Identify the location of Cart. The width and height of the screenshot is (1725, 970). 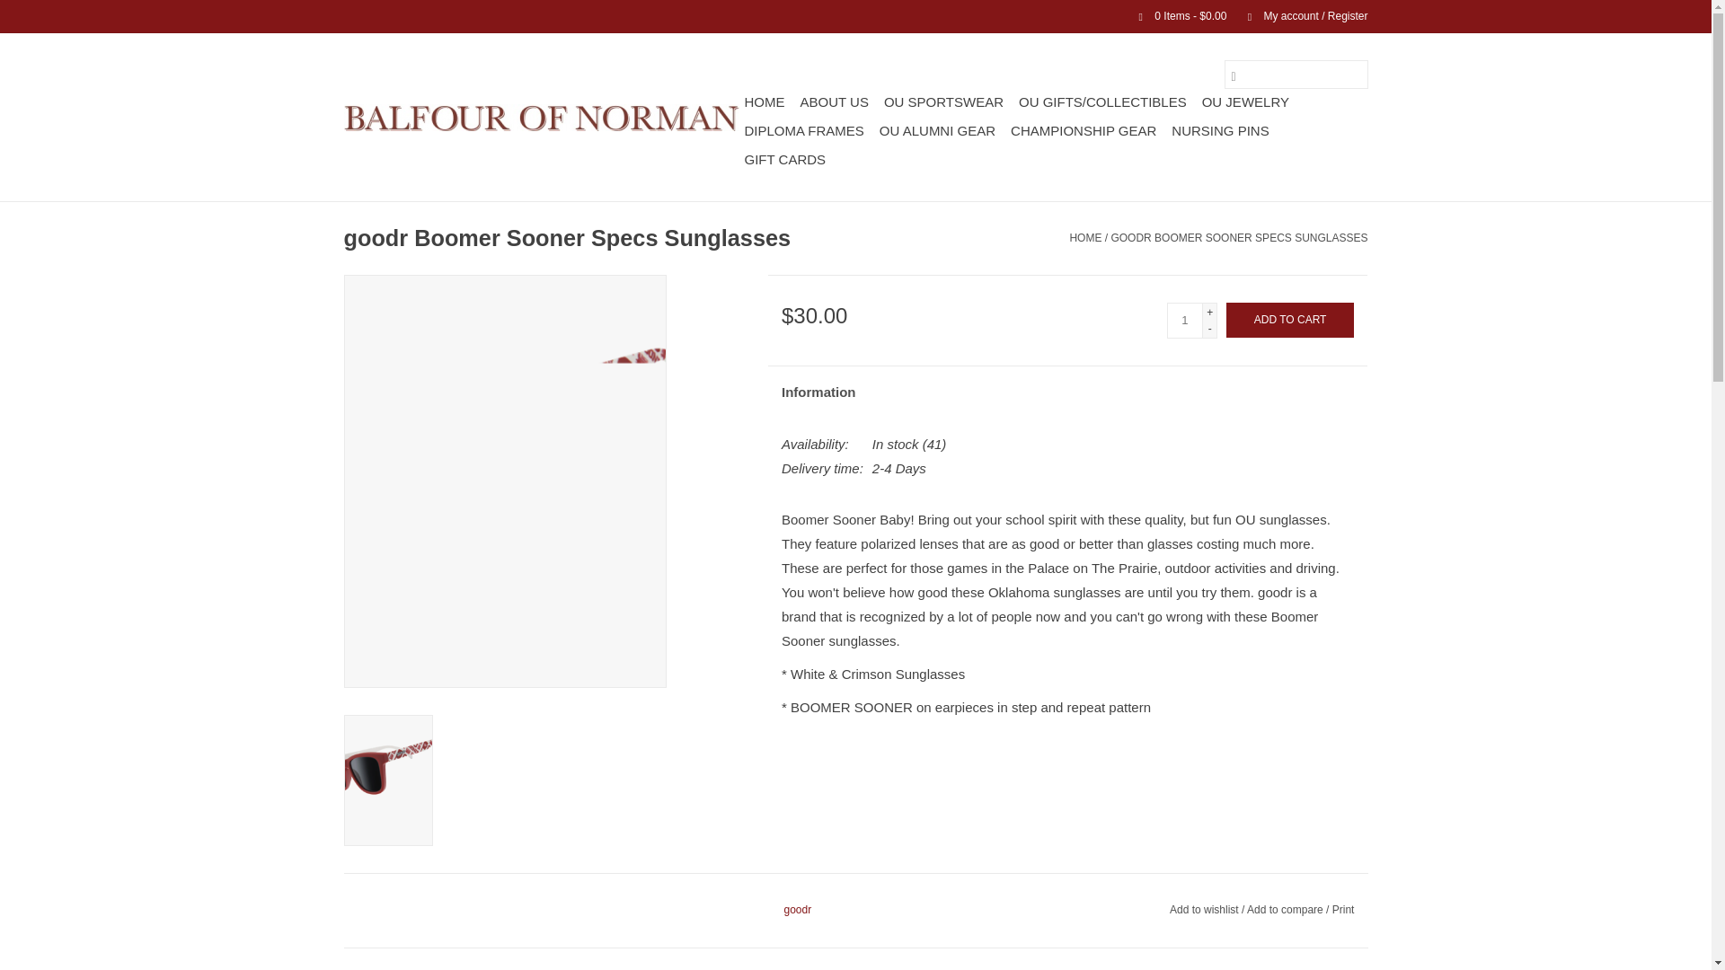
(1175, 15).